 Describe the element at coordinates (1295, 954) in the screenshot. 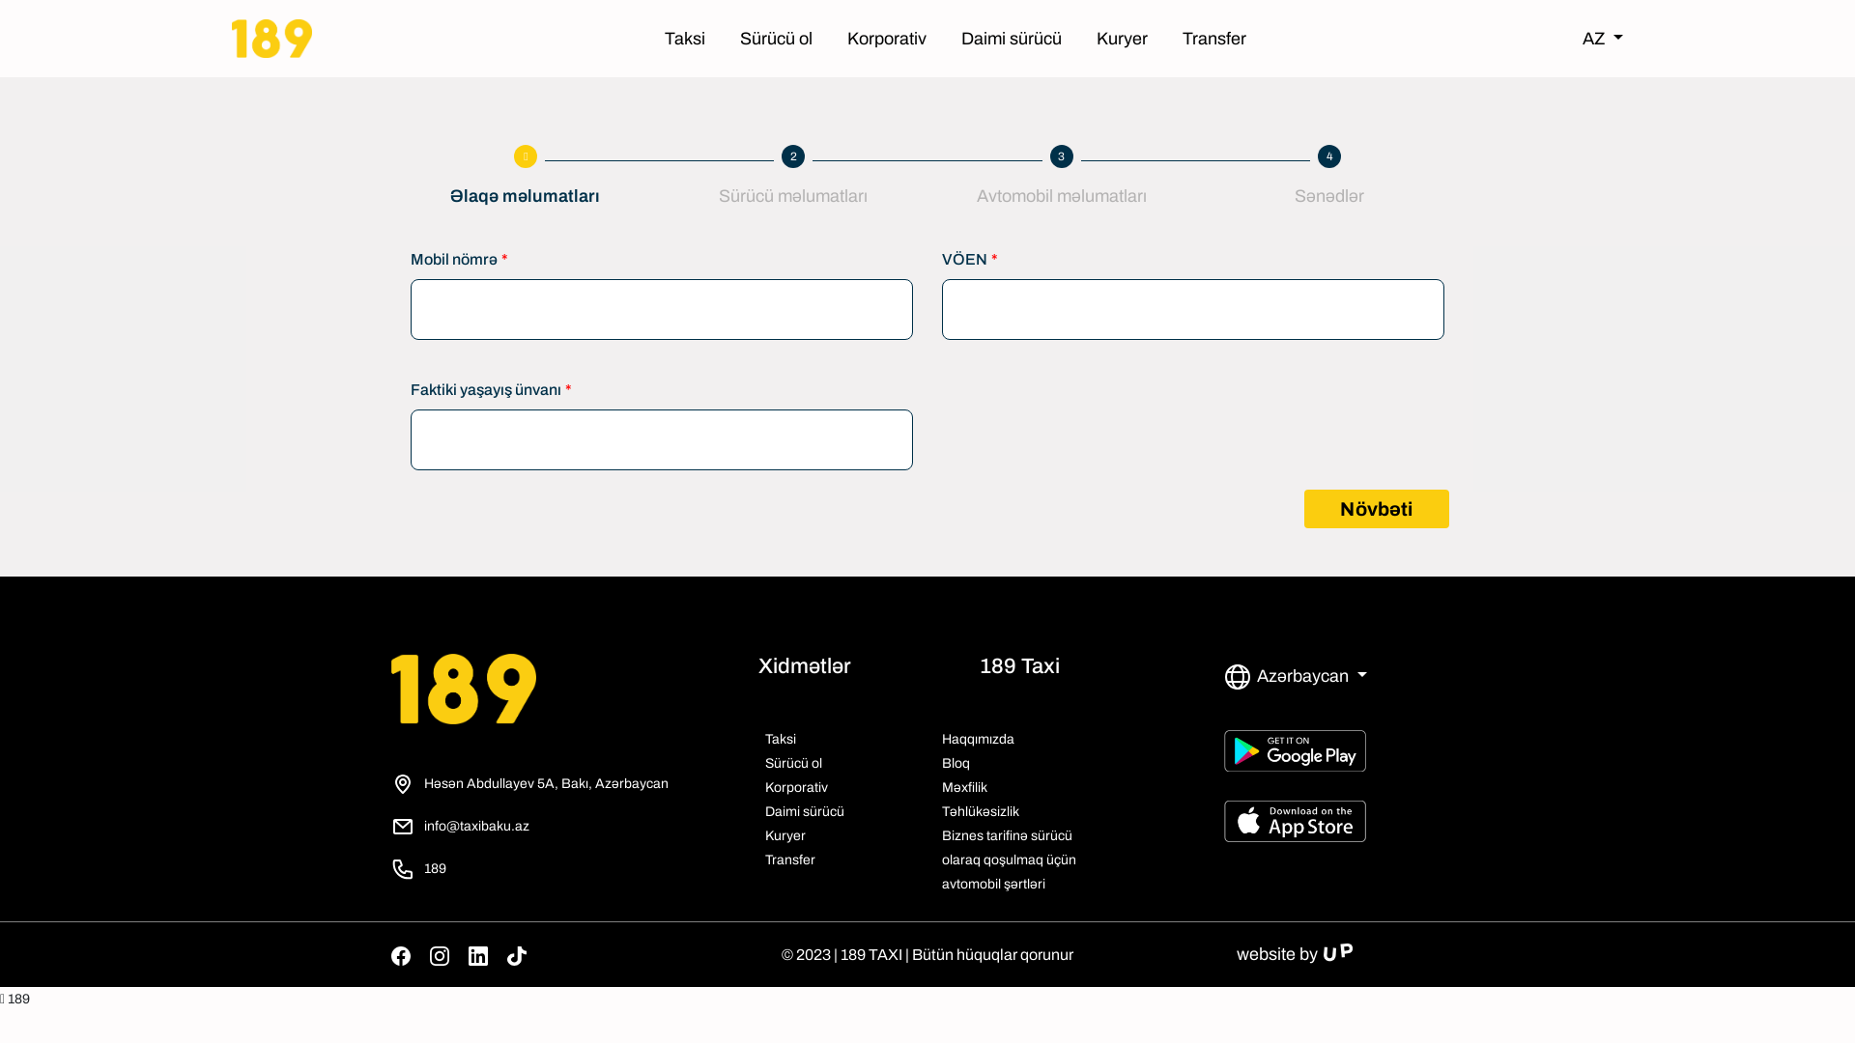

I see `website by` at that location.